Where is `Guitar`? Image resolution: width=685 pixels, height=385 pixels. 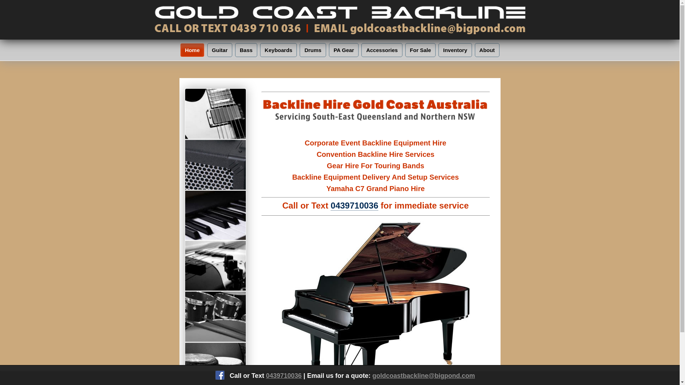
Guitar is located at coordinates (220, 50).